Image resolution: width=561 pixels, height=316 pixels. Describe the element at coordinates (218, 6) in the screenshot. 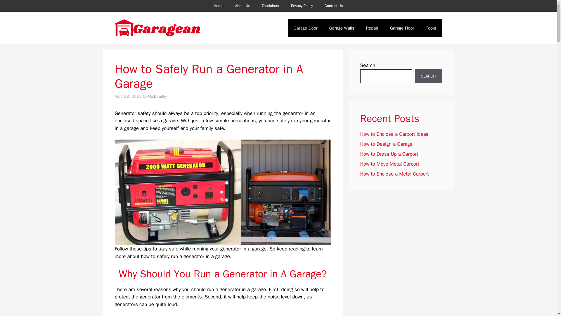

I see `Home` at that location.